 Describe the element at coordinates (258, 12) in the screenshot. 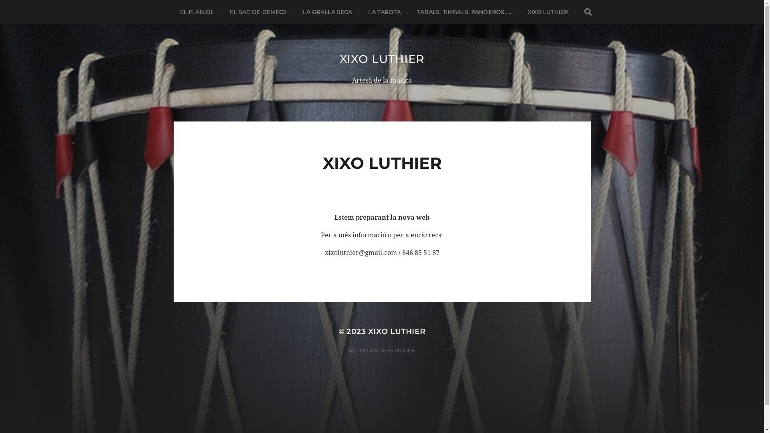

I see `EL SAC DE GEMECS` at that location.